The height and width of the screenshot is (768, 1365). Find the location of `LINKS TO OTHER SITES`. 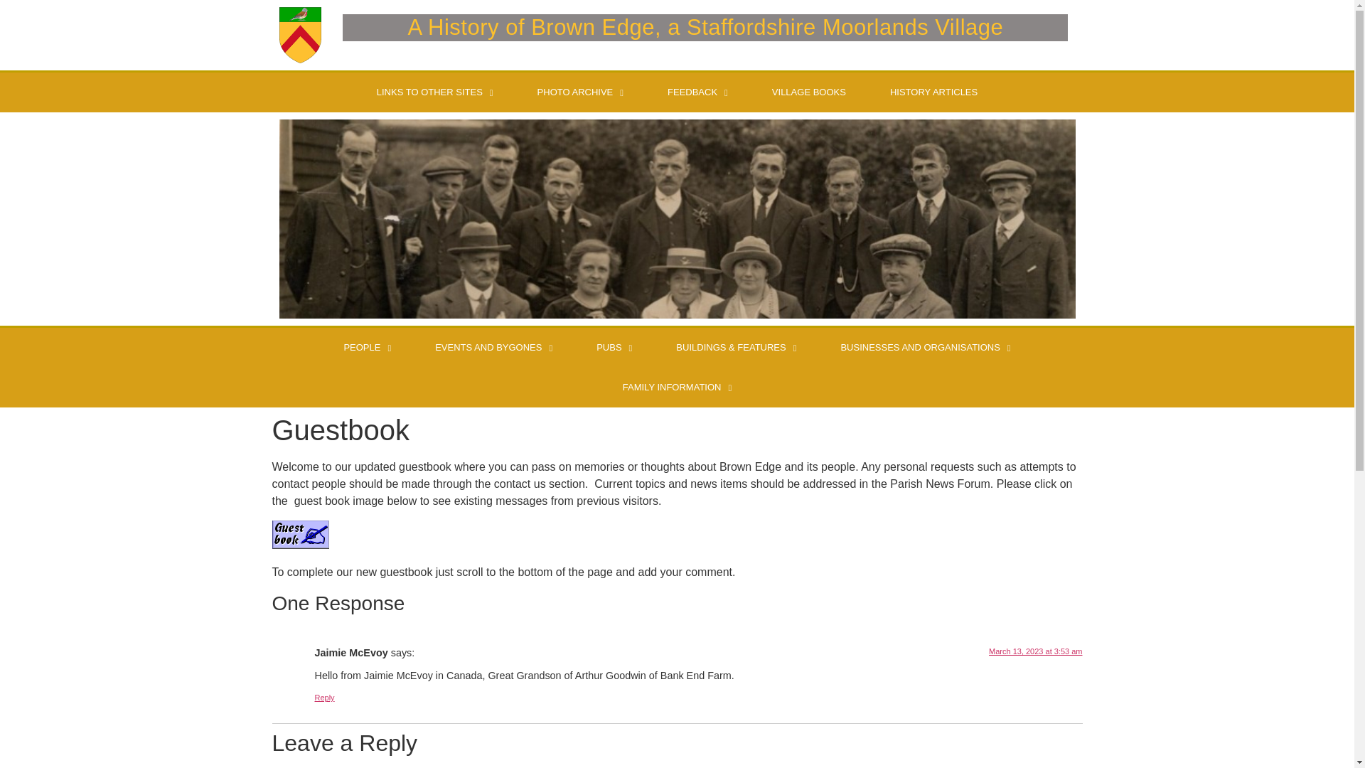

LINKS TO OTHER SITES is located at coordinates (435, 92).